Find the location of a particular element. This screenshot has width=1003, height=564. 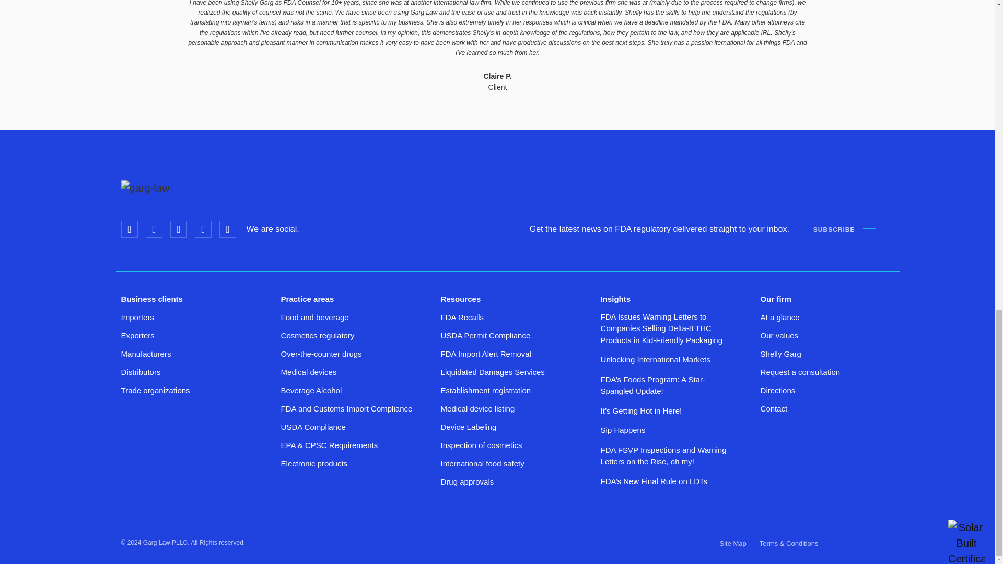

Liquidated Damages Services is located at coordinates (493, 372).